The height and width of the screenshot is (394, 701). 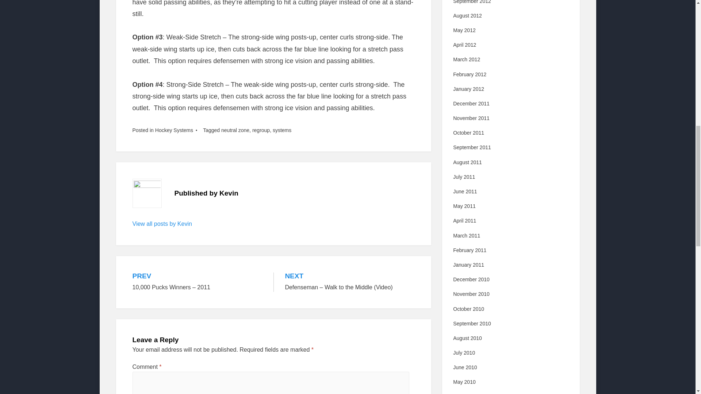 I want to click on neutral zone, so click(x=235, y=130).